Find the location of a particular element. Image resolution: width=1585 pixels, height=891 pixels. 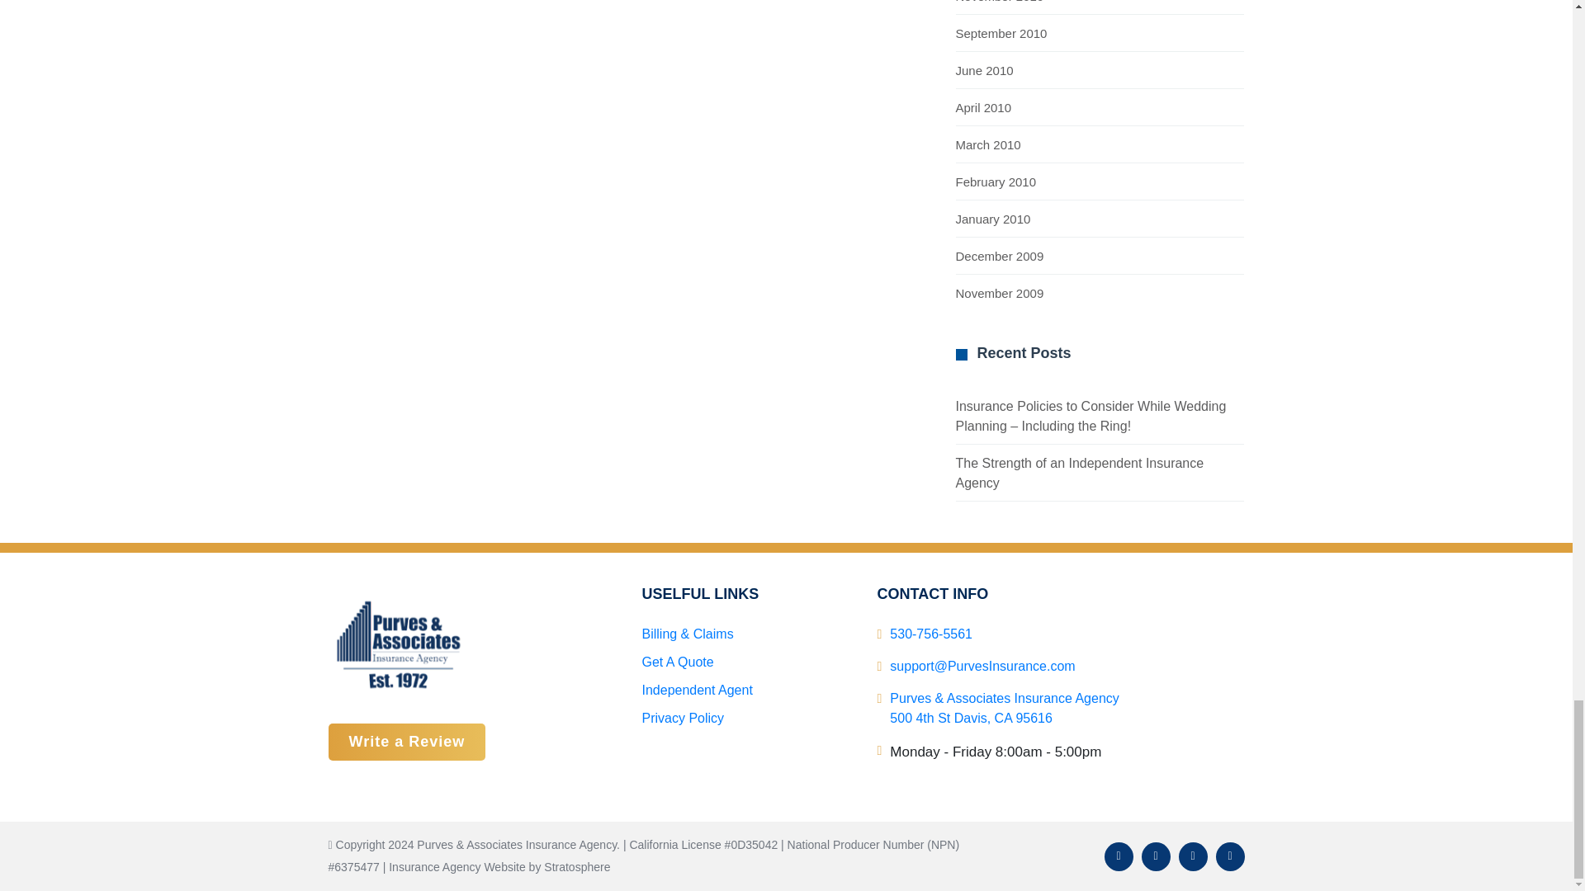

Click to send Email is located at coordinates (982, 667).